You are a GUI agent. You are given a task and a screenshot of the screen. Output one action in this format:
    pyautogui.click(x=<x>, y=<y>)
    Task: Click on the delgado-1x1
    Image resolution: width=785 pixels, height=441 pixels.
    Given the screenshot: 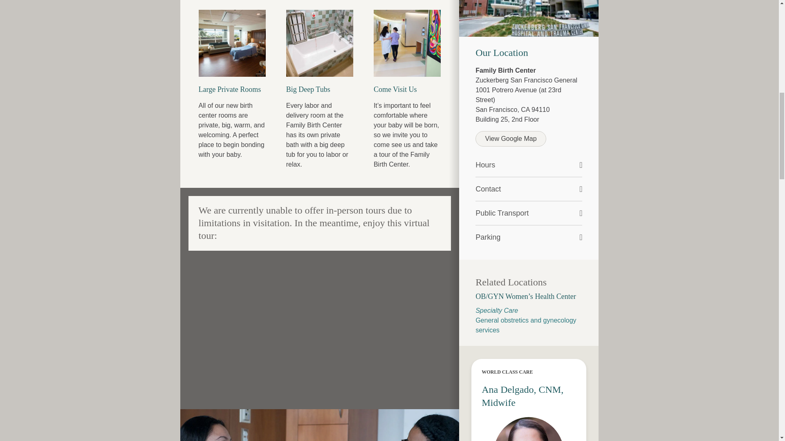 What is the action you would take?
    pyautogui.click(x=529, y=426)
    